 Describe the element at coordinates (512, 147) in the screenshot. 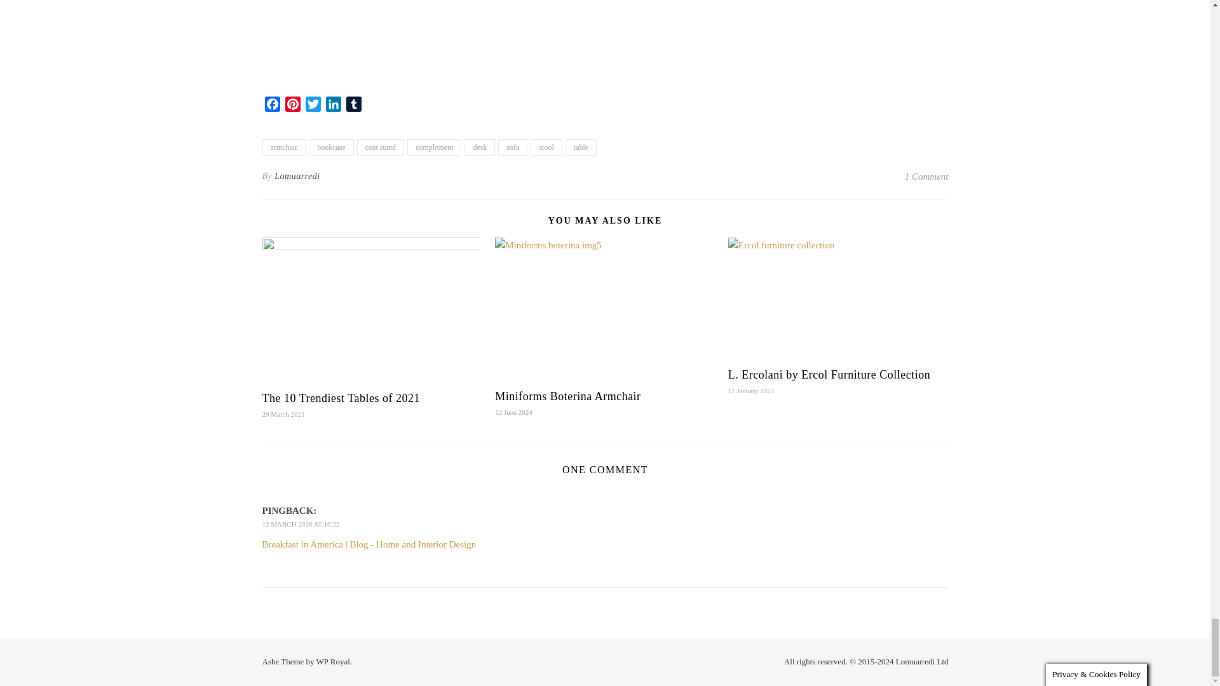

I see `sofa` at that location.